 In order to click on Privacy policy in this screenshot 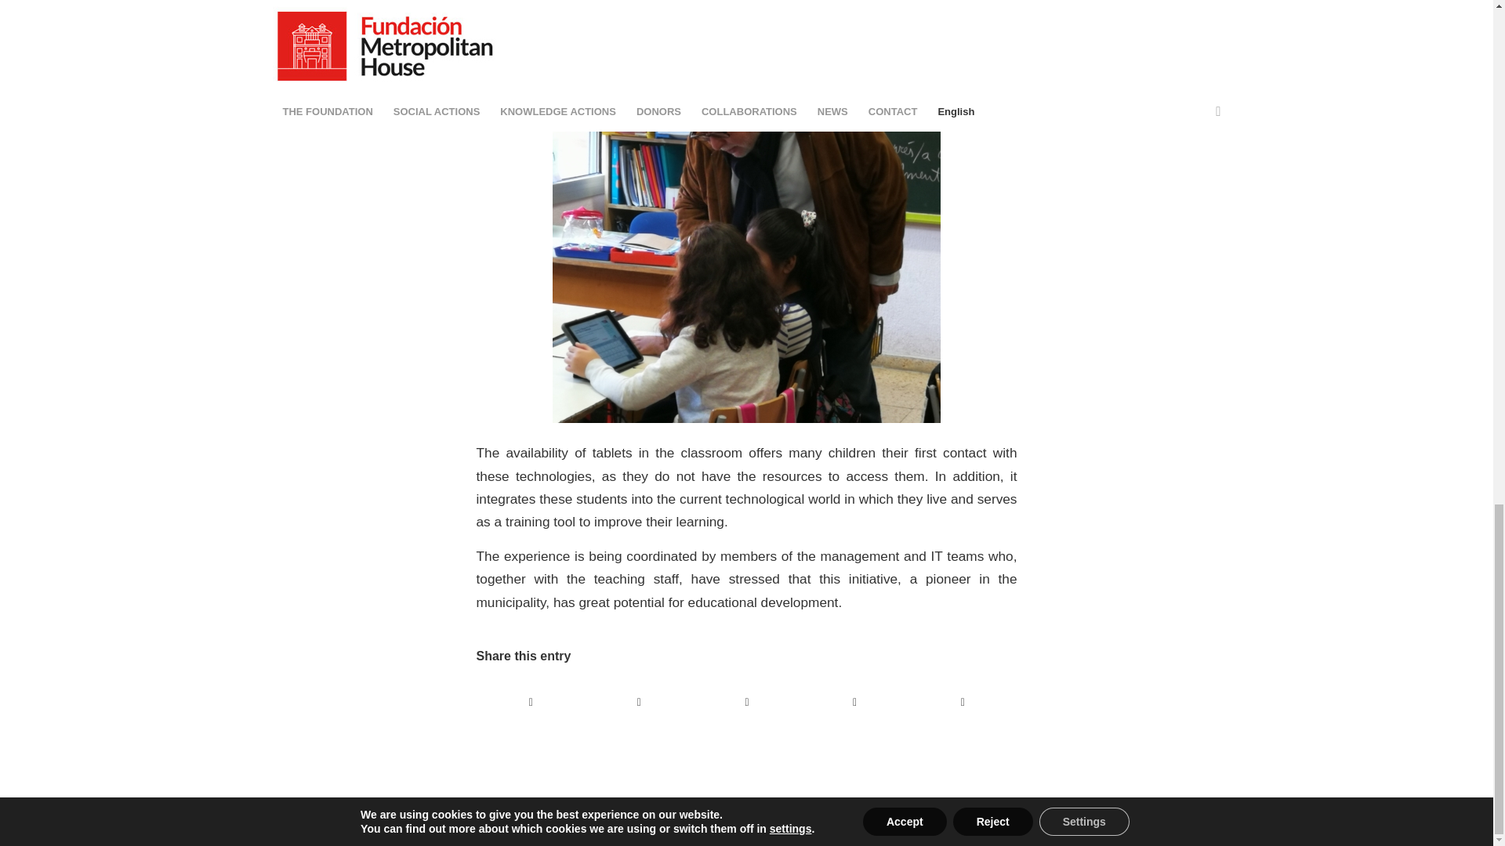, I will do `click(1046, 825)`.